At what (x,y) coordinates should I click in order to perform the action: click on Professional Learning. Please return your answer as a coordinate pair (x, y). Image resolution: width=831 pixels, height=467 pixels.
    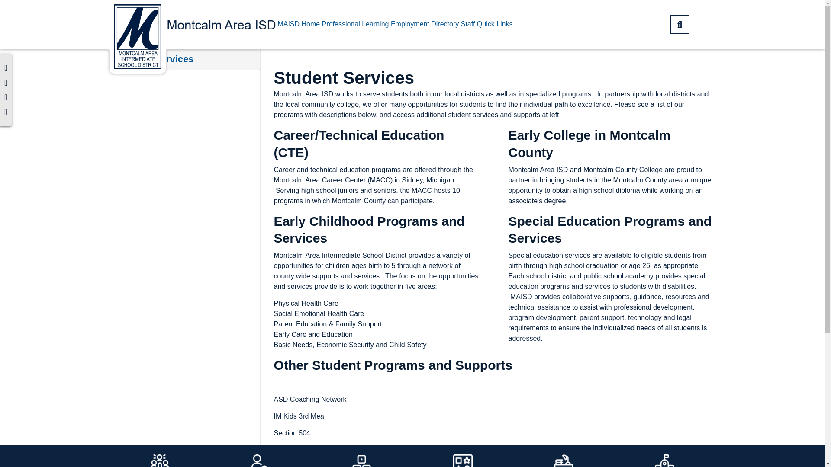
    Looking at the image, I should click on (355, 24).